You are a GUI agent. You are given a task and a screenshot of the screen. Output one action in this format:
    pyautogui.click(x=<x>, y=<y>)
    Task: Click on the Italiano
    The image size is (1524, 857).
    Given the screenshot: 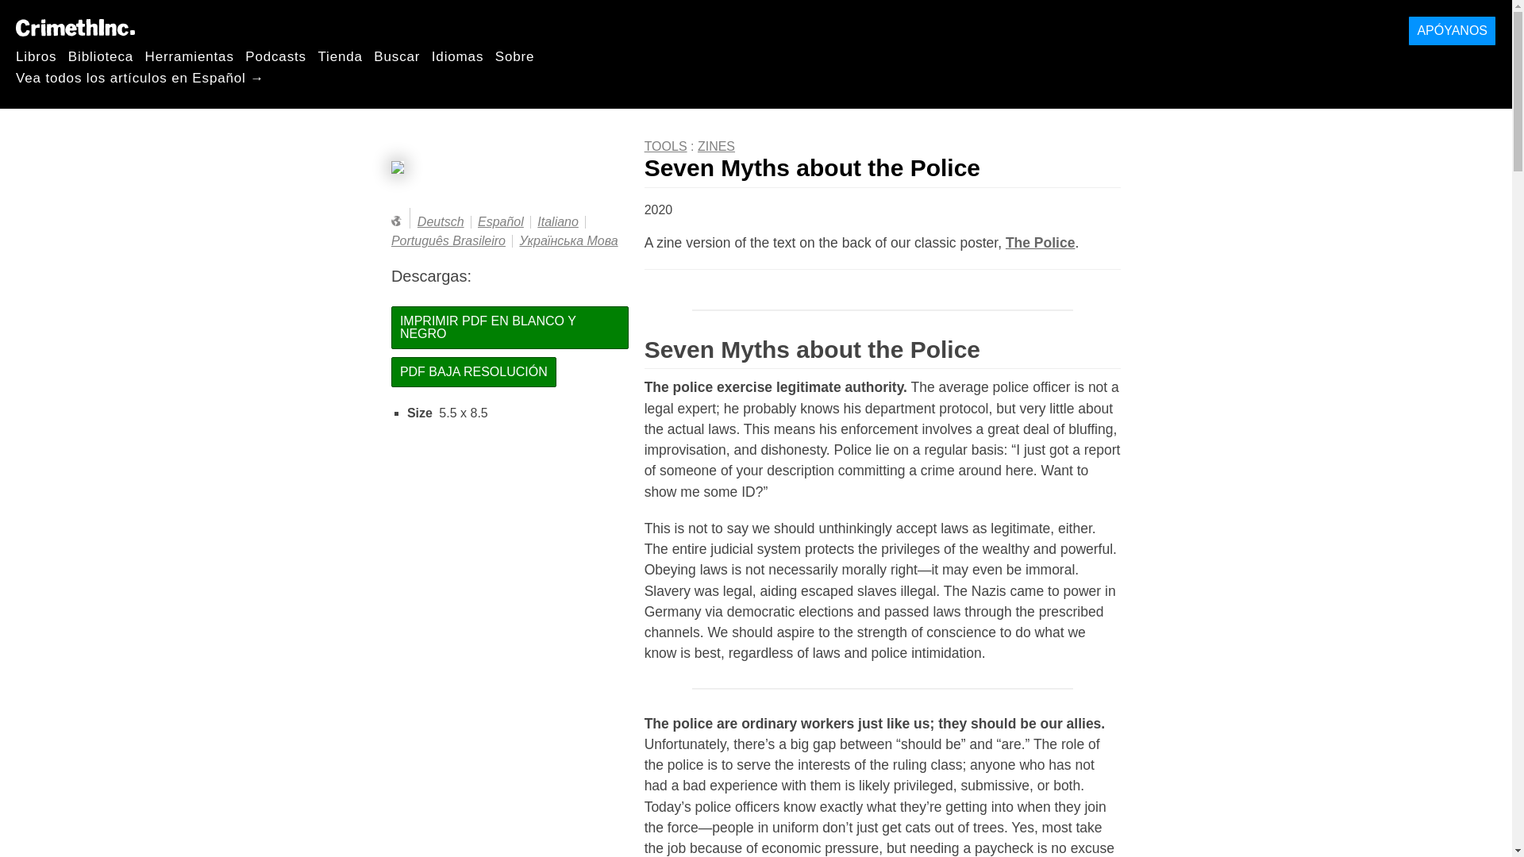 What is the action you would take?
    pyautogui.click(x=558, y=222)
    